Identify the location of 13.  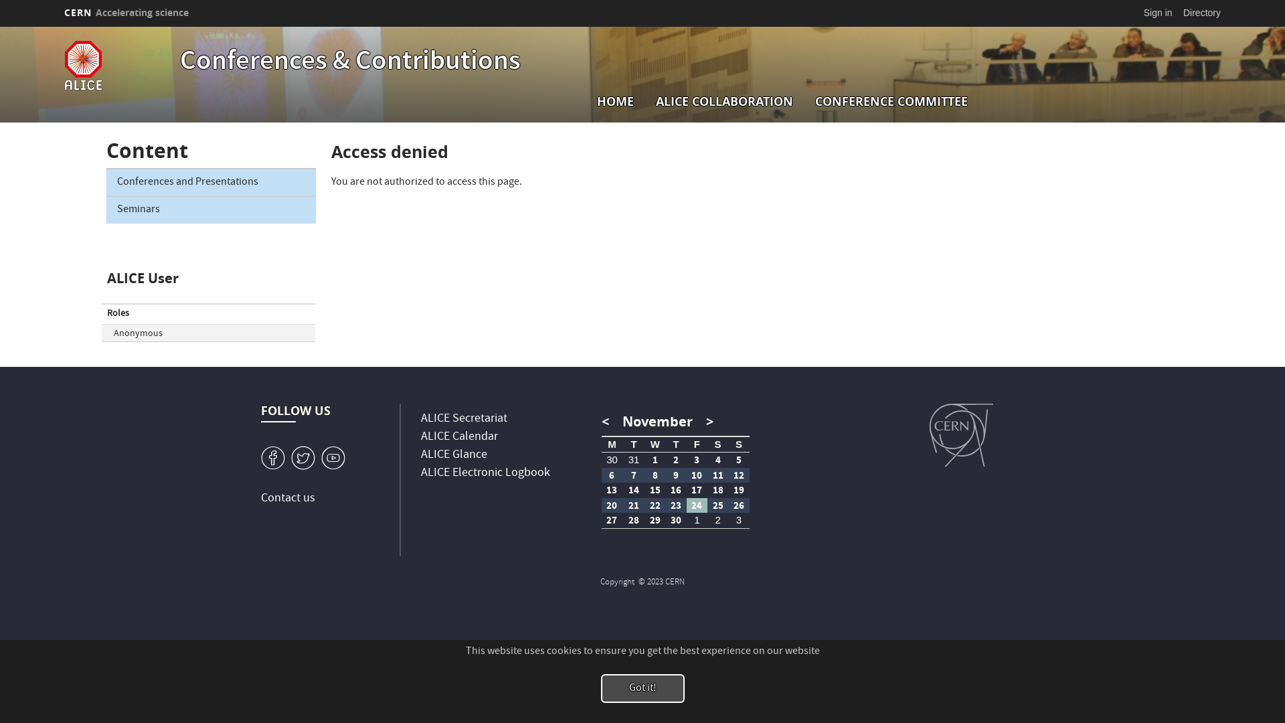
(612, 490).